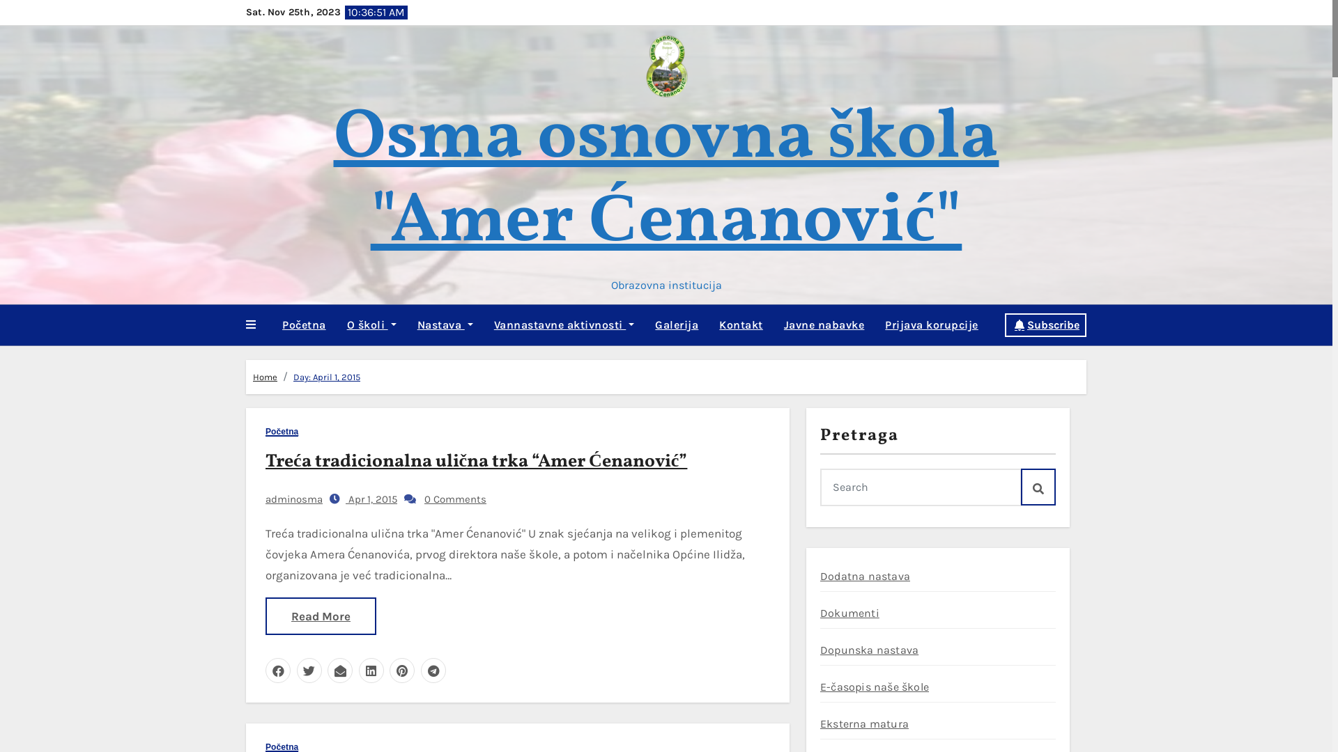  What do you see at coordinates (445, 325) in the screenshot?
I see `Nastava` at bounding box center [445, 325].